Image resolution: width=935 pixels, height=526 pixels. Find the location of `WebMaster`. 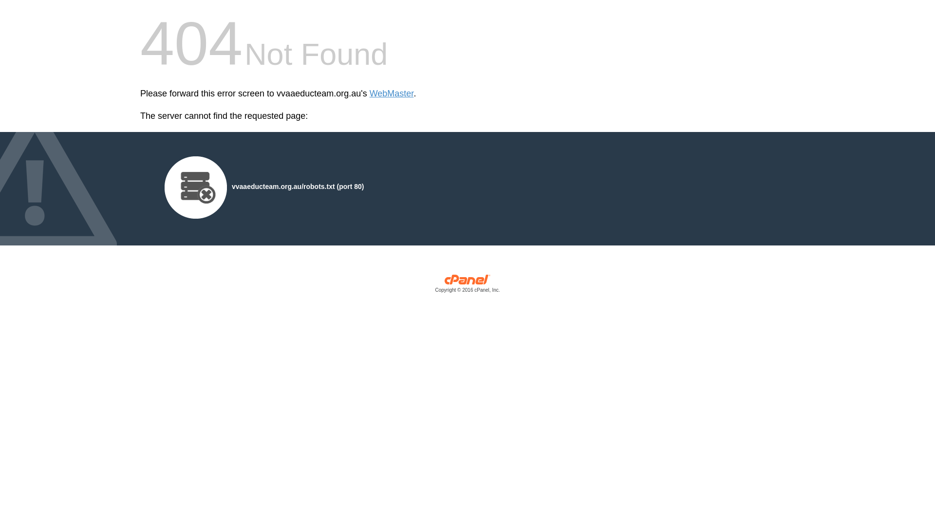

WebMaster is located at coordinates (392, 94).